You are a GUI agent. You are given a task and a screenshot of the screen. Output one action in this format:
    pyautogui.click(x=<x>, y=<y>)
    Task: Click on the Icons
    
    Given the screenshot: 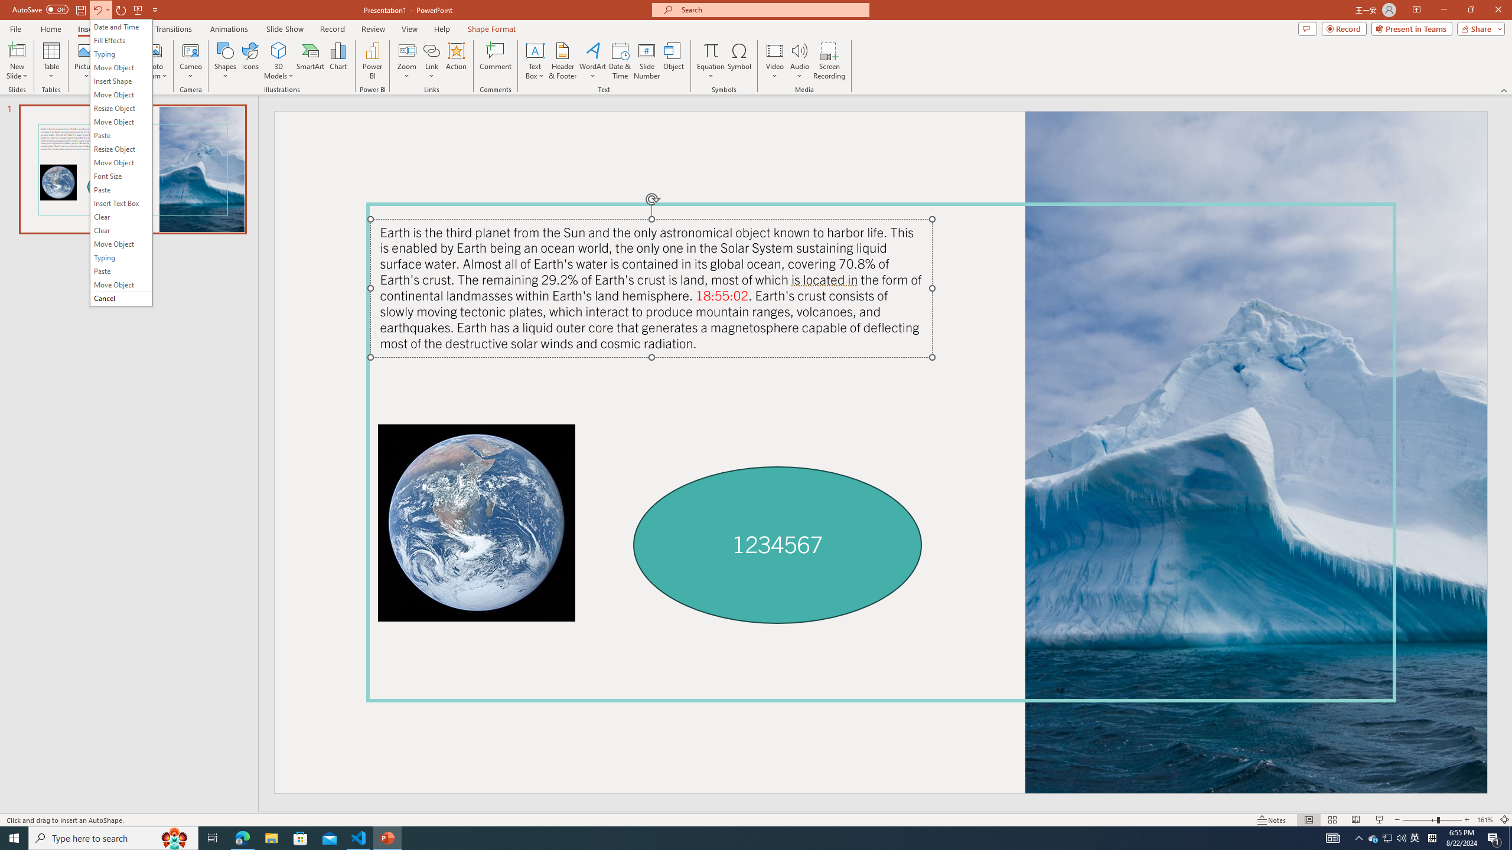 What is the action you would take?
    pyautogui.click(x=250, y=61)
    